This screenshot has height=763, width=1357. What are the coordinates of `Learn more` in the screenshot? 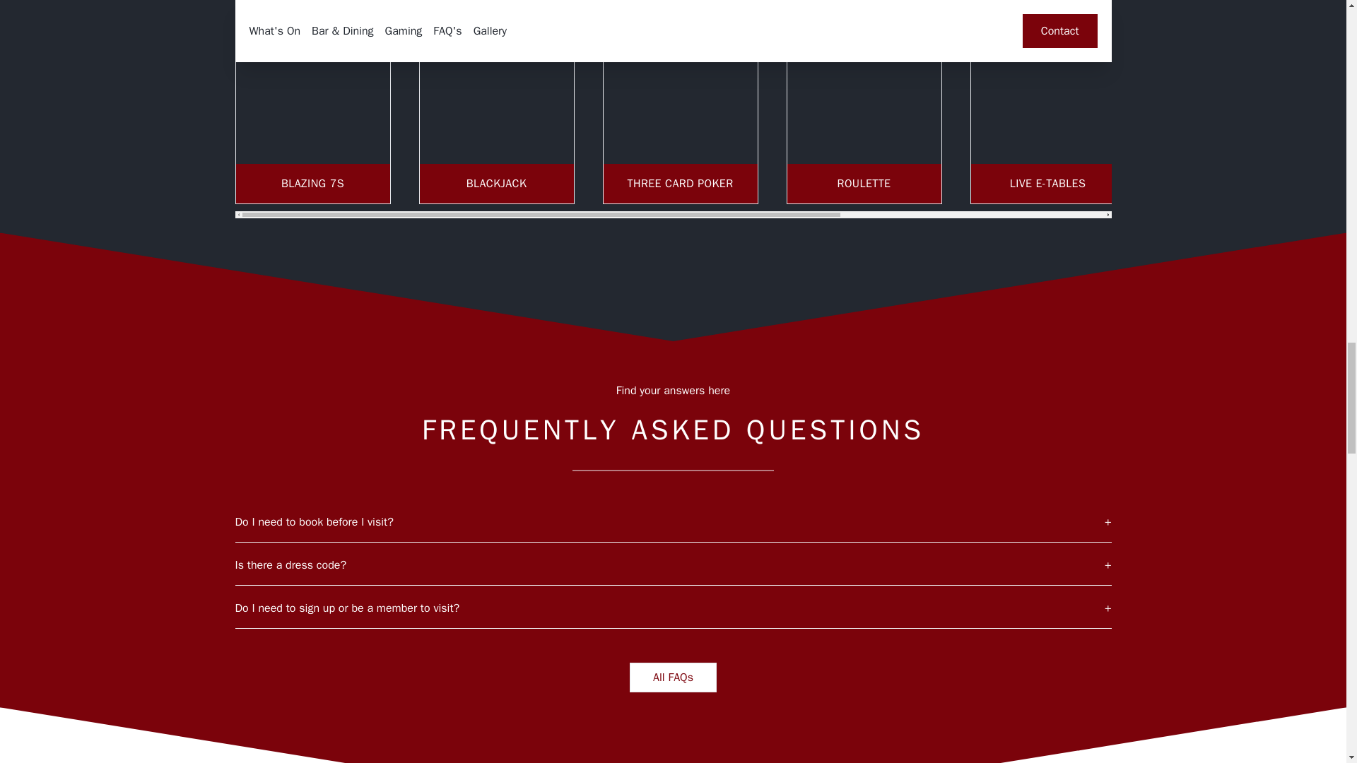 It's located at (1047, 102).